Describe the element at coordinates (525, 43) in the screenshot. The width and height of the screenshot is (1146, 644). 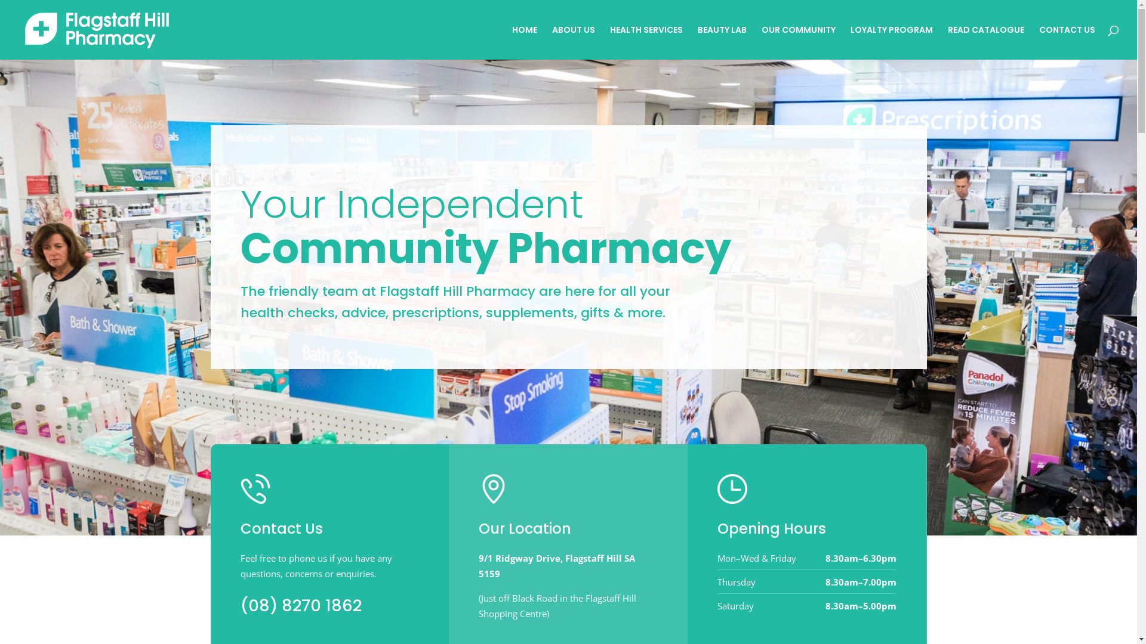
I see `HOME` at that location.